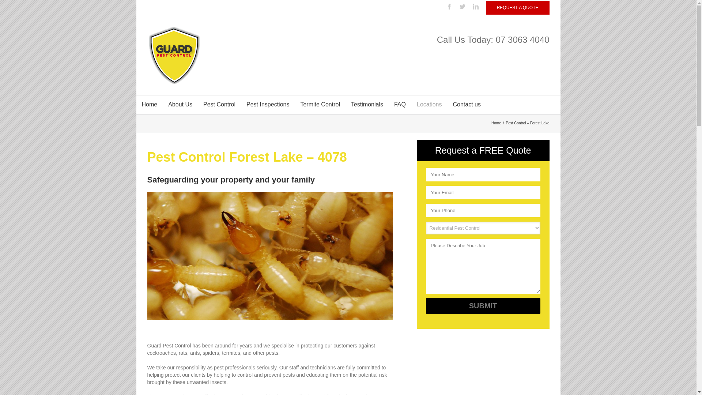 The image size is (702, 395). What do you see at coordinates (219, 105) in the screenshot?
I see `Pest Control` at bounding box center [219, 105].